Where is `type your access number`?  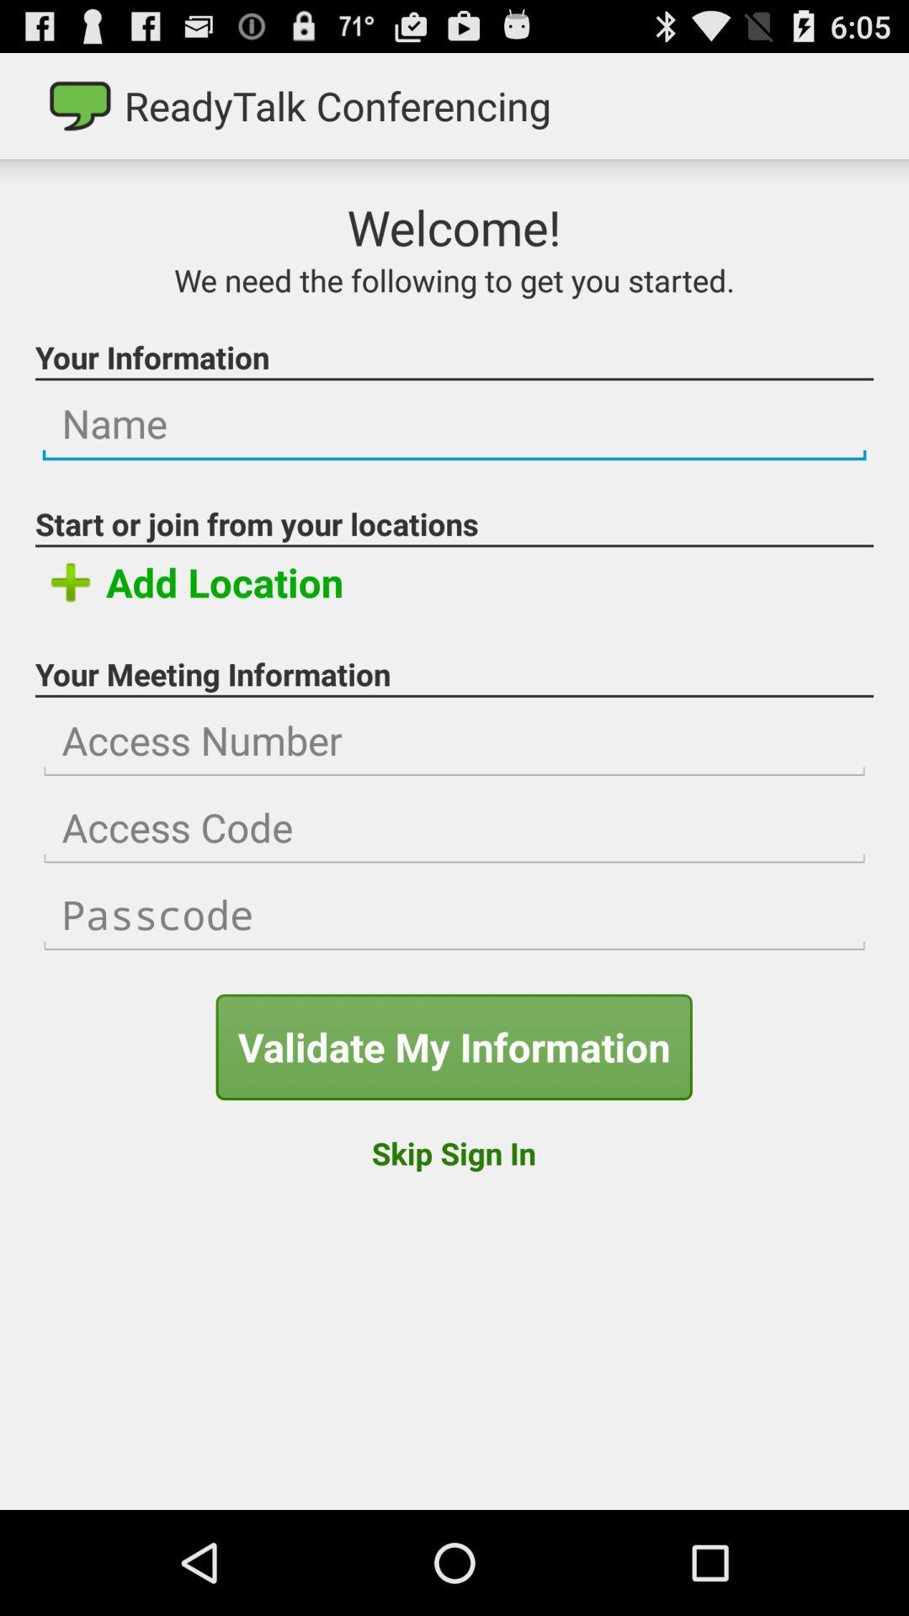 type your access number is located at coordinates (454, 741).